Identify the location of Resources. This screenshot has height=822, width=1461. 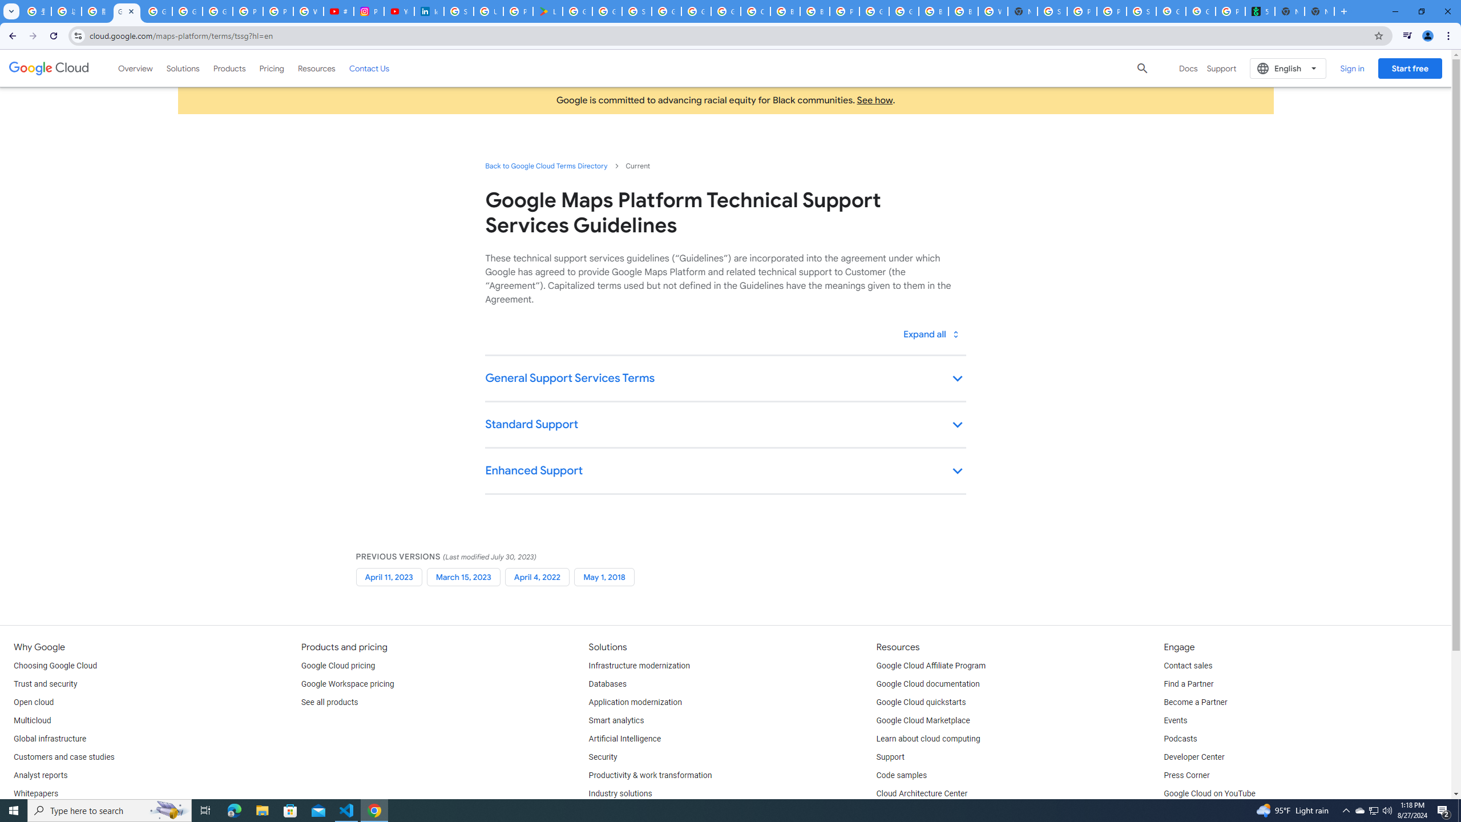
(316, 68).